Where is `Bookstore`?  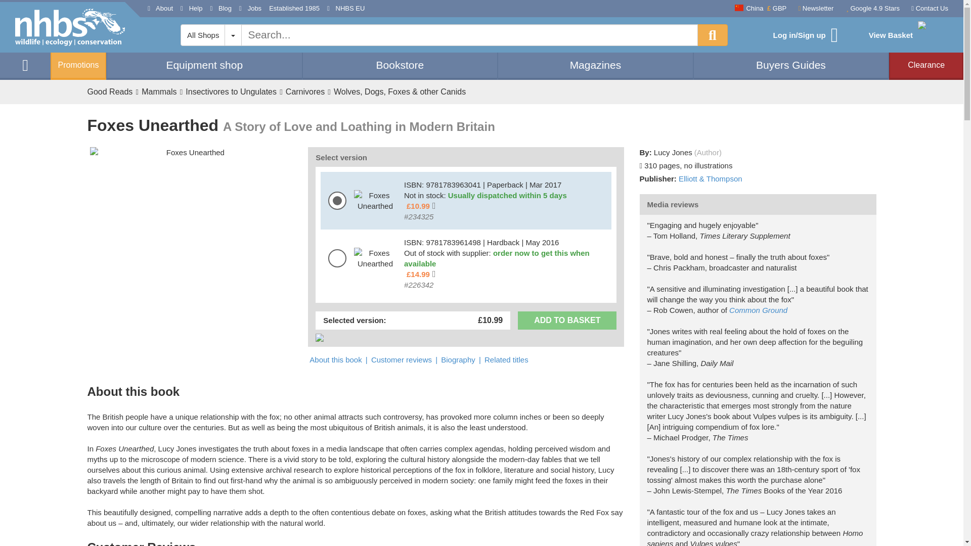
Bookstore is located at coordinates (400, 65).